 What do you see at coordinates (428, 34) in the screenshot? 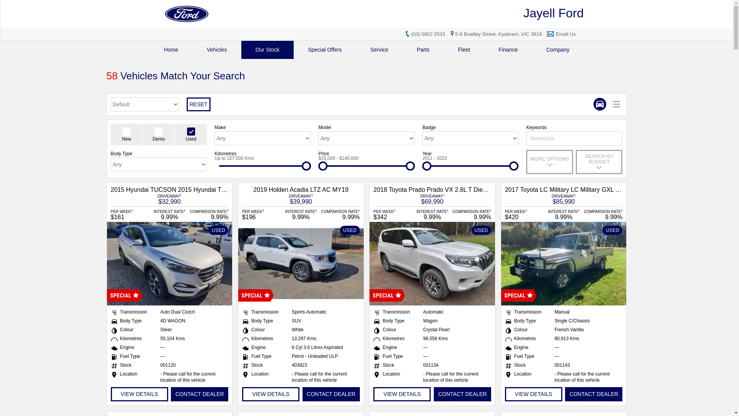
I see `(03) 5852 2533` at bounding box center [428, 34].